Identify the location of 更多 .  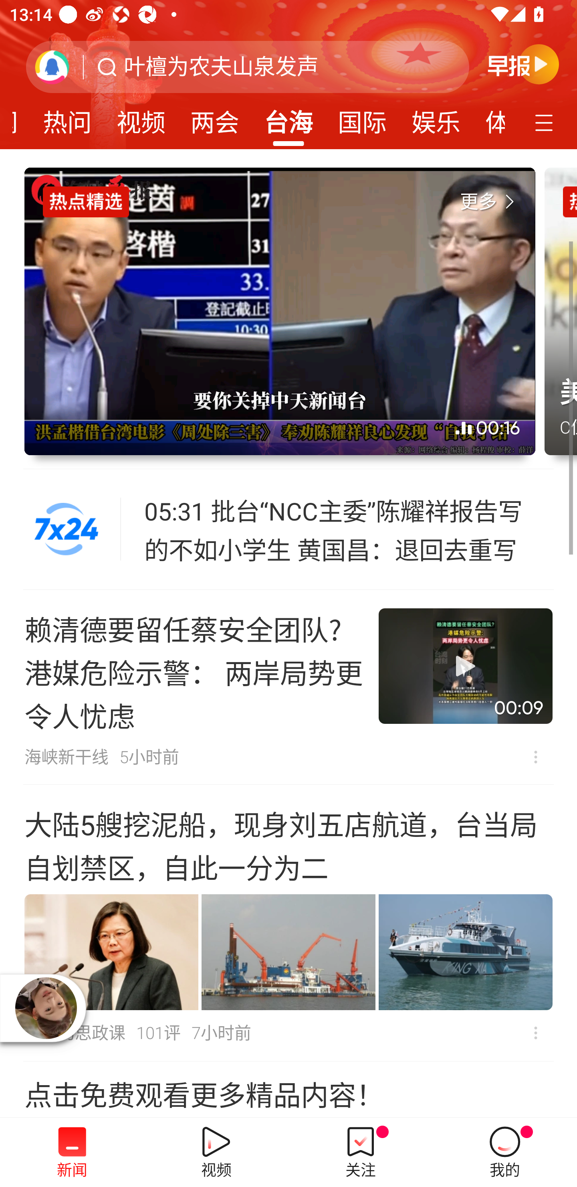
(490, 202).